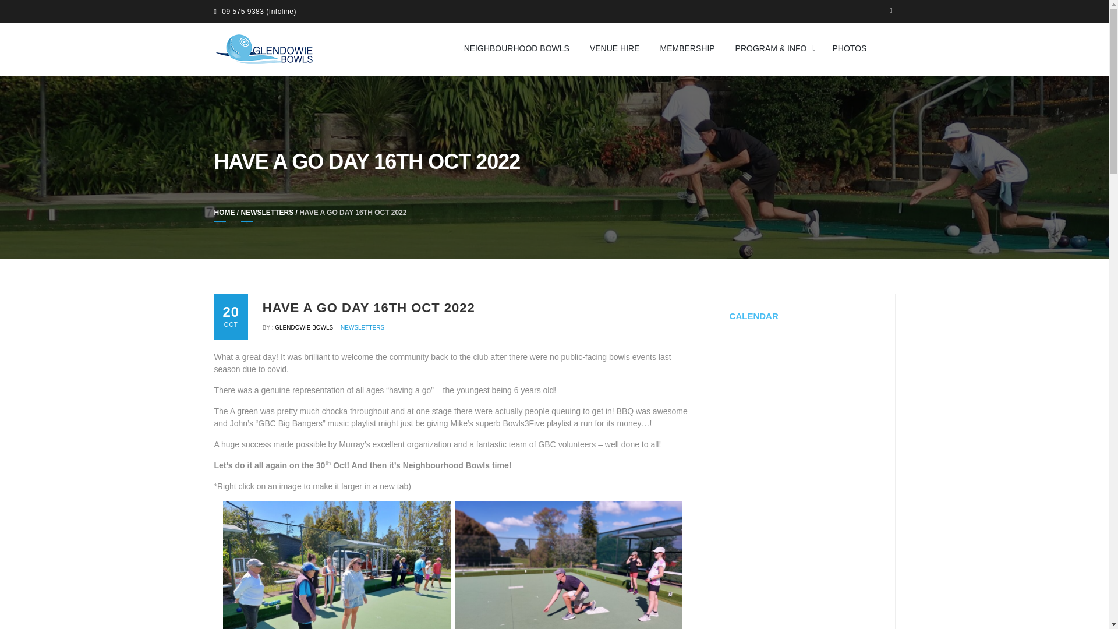  Describe the element at coordinates (225, 215) in the screenshot. I see `HOME` at that location.